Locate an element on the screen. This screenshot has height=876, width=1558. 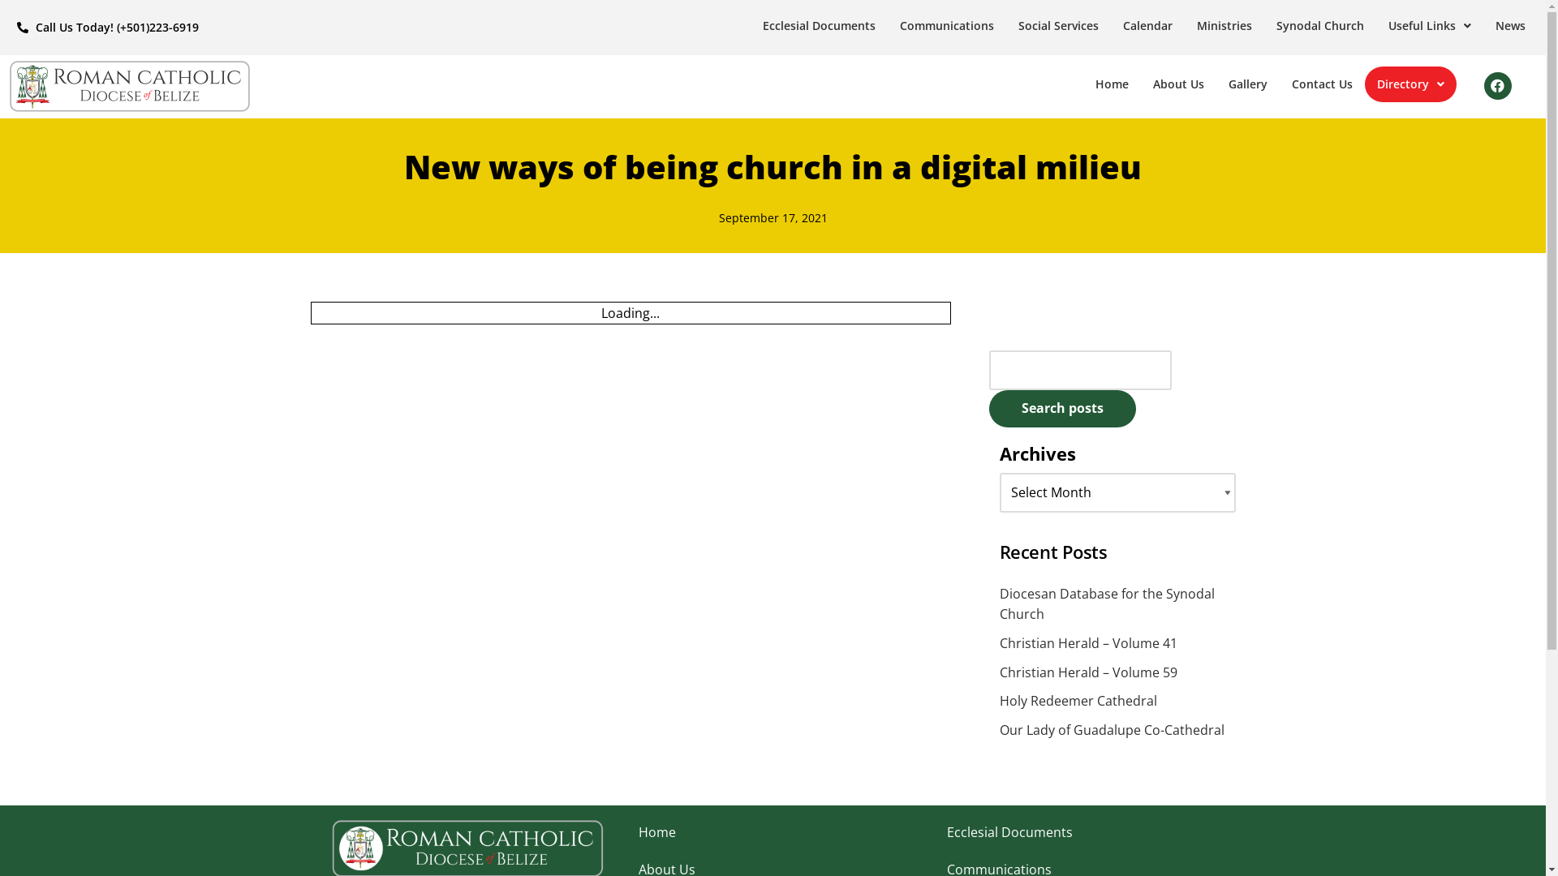
About Us is located at coordinates (1178, 84).